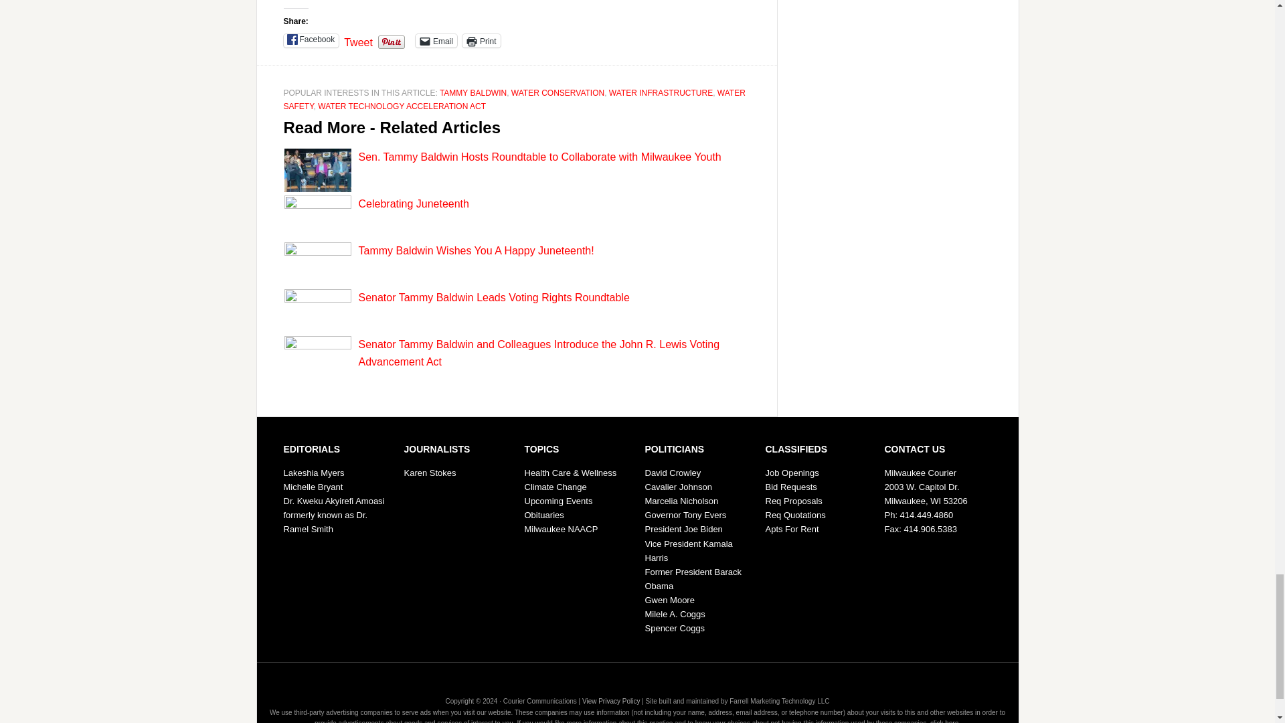  What do you see at coordinates (494, 297) in the screenshot?
I see `Senator Tammy Baldwin Leads Voting Rights Roundtable` at bounding box center [494, 297].